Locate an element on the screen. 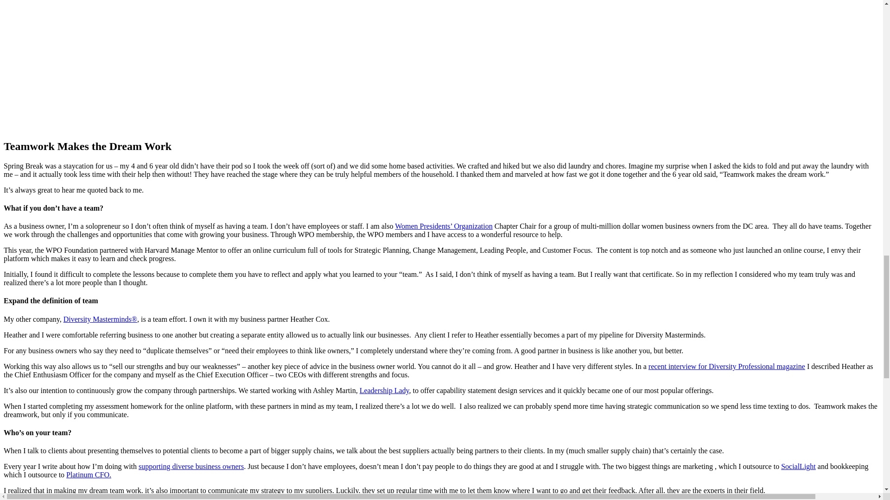  supporting diverse business owners is located at coordinates (191, 467).